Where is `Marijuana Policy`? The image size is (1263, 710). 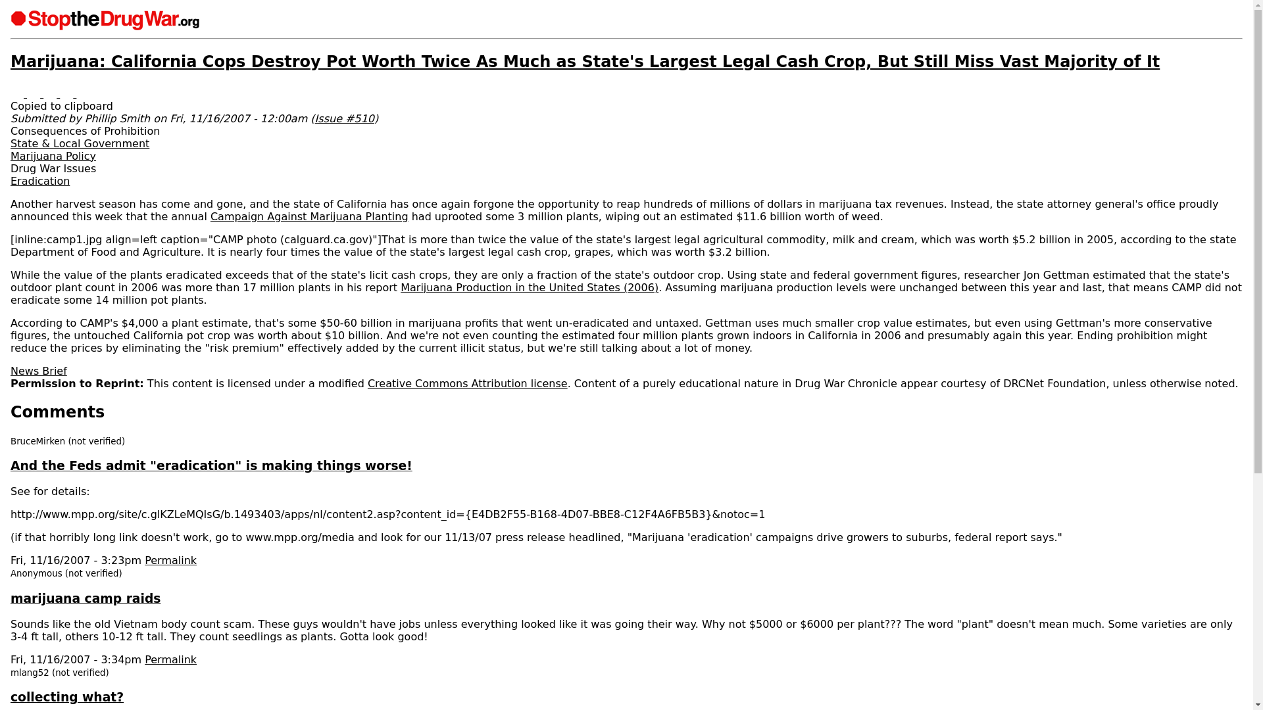
Marijuana Policy is located at coordinates (53, 156).